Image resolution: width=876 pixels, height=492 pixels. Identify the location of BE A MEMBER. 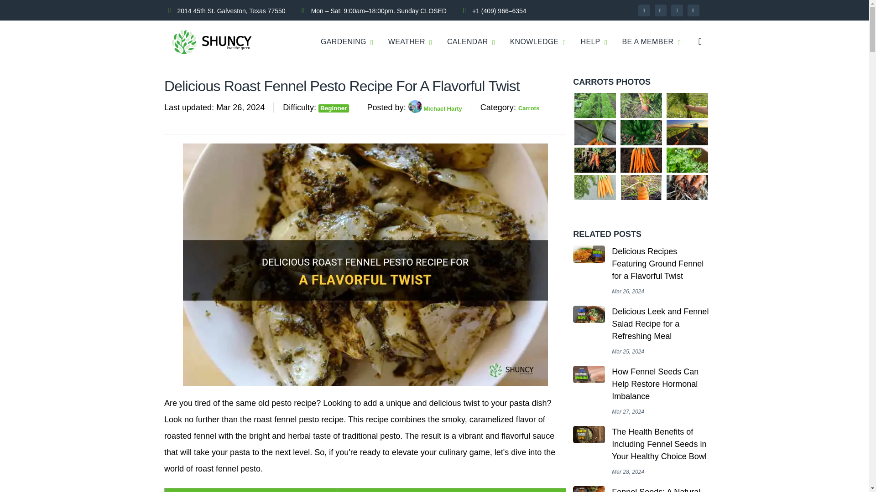
(648, 42).